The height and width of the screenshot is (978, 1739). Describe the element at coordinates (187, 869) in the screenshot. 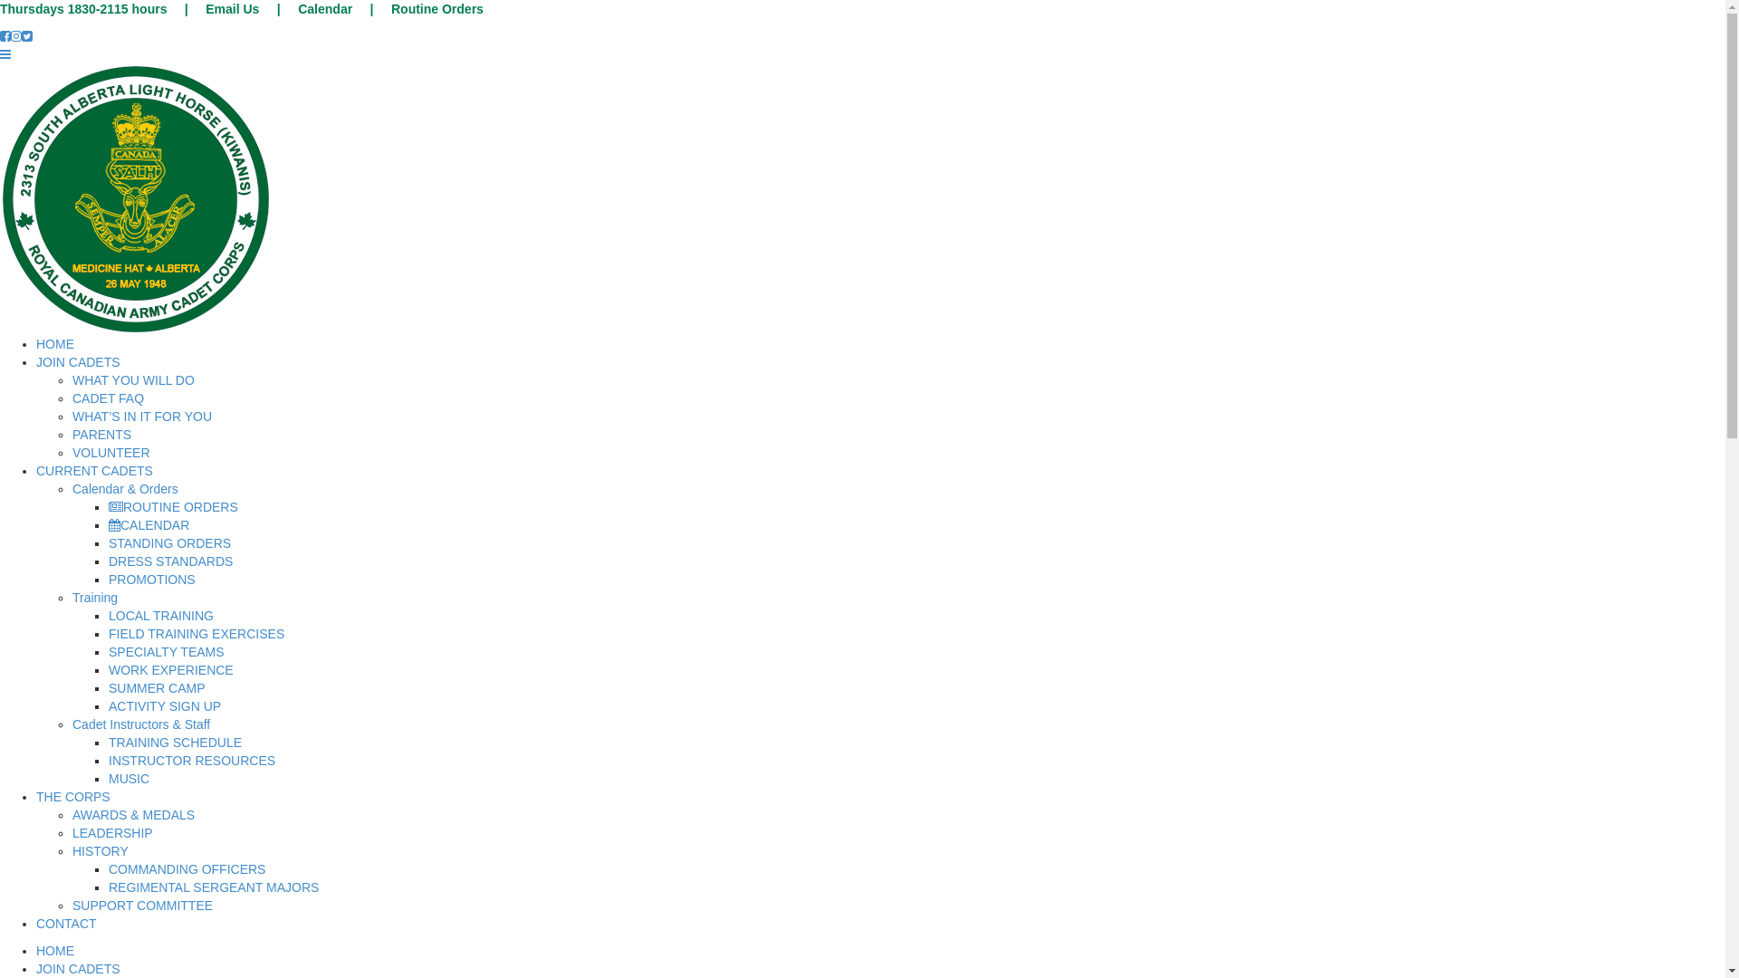

I see `COMMANDING OFFICERS` at that location.